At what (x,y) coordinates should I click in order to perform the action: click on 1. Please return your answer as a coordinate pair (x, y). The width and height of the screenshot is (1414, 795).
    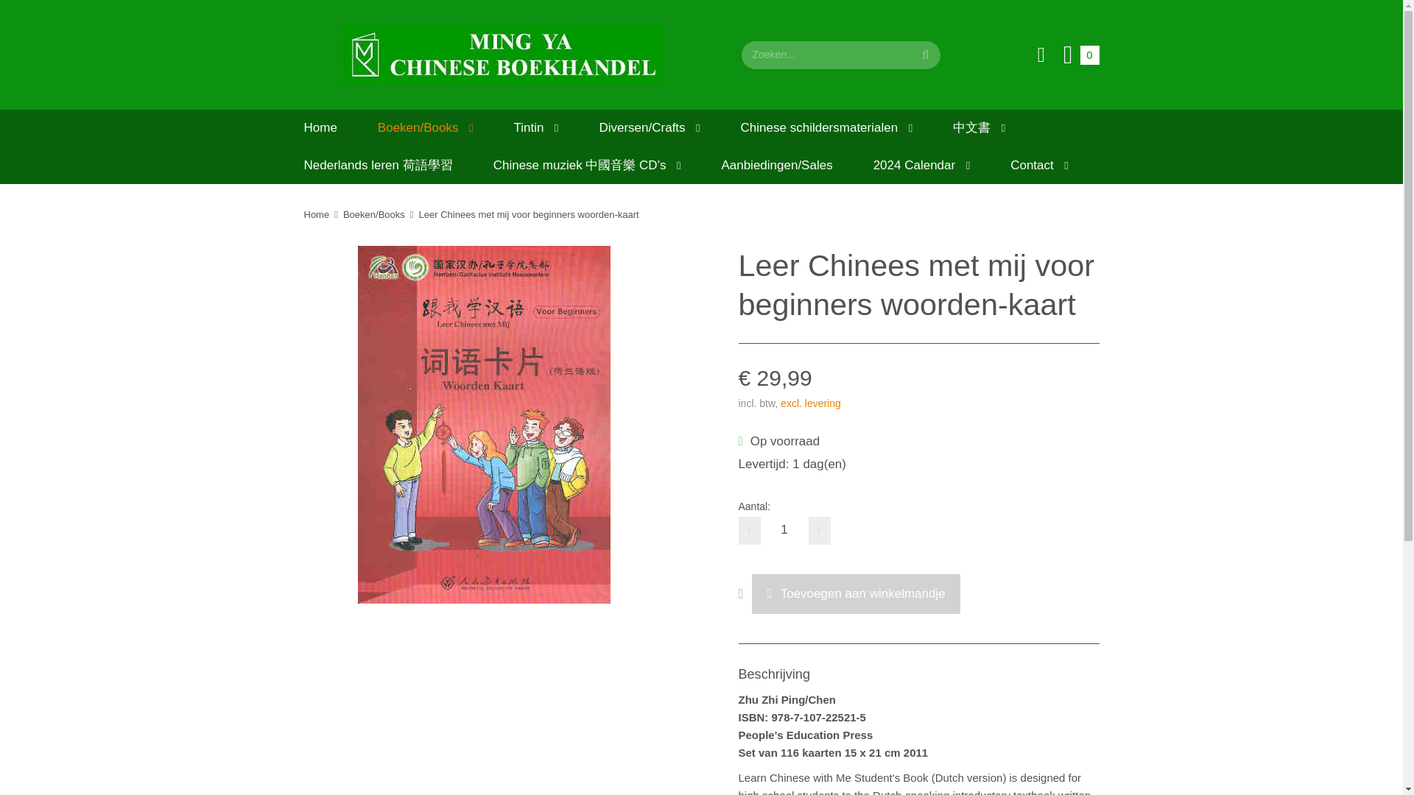
    Looking at the image, I should click on (784, 530).